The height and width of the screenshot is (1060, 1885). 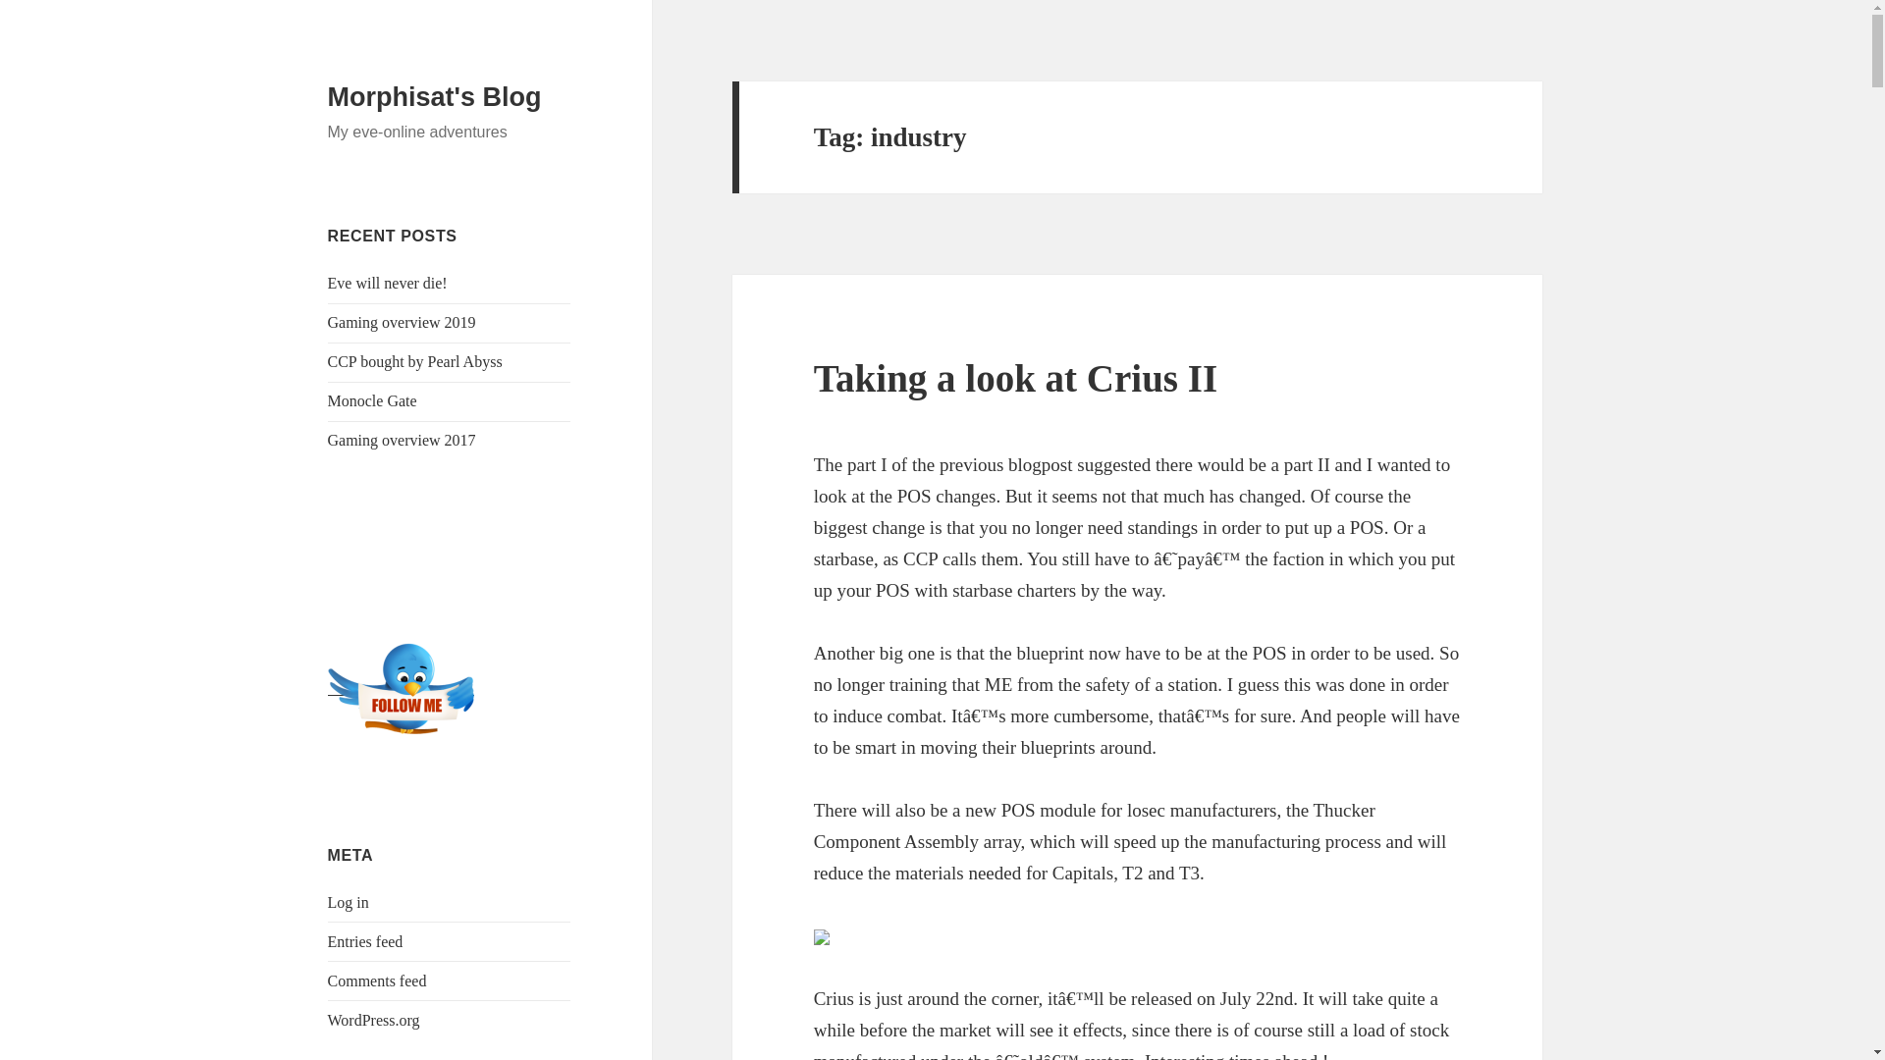 What do you see at coordinates (388, 283) in the screenshot?
I see `Eve will never die!` at bounding box center [388, 283].